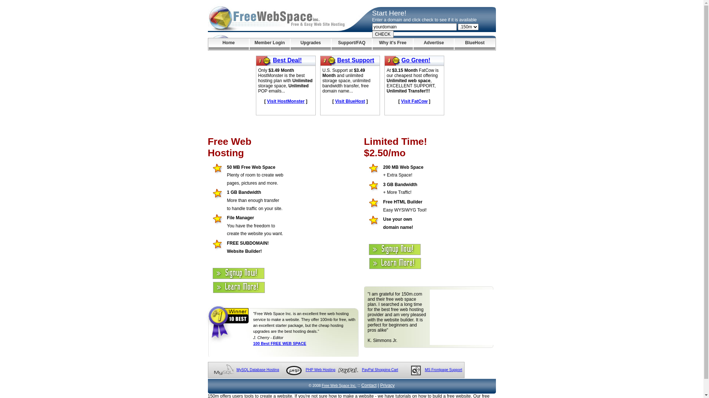  I want to click on PHP Web Hosting, so click(321, 370).